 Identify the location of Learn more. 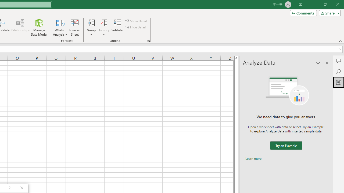
(253, 158).